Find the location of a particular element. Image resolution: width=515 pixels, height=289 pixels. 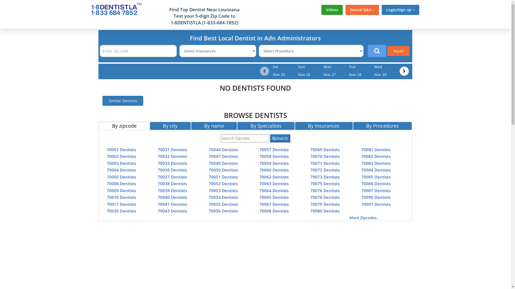

70050 Dentists is located at coordinates (223, 170).